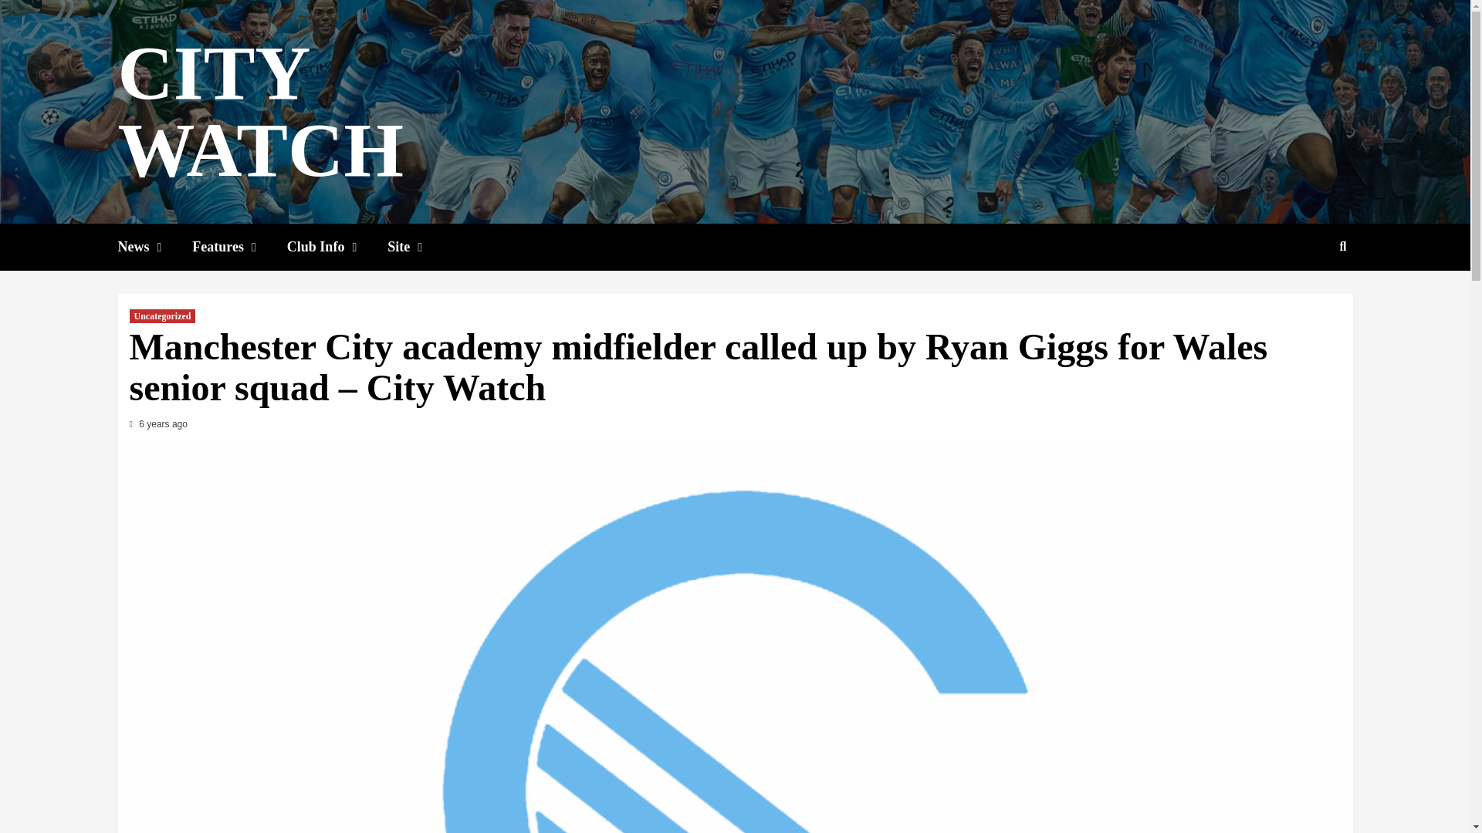  What do you see at coordinates (239, 247) in the screenshot?
I see `Features` at bounding box center [239, 247].